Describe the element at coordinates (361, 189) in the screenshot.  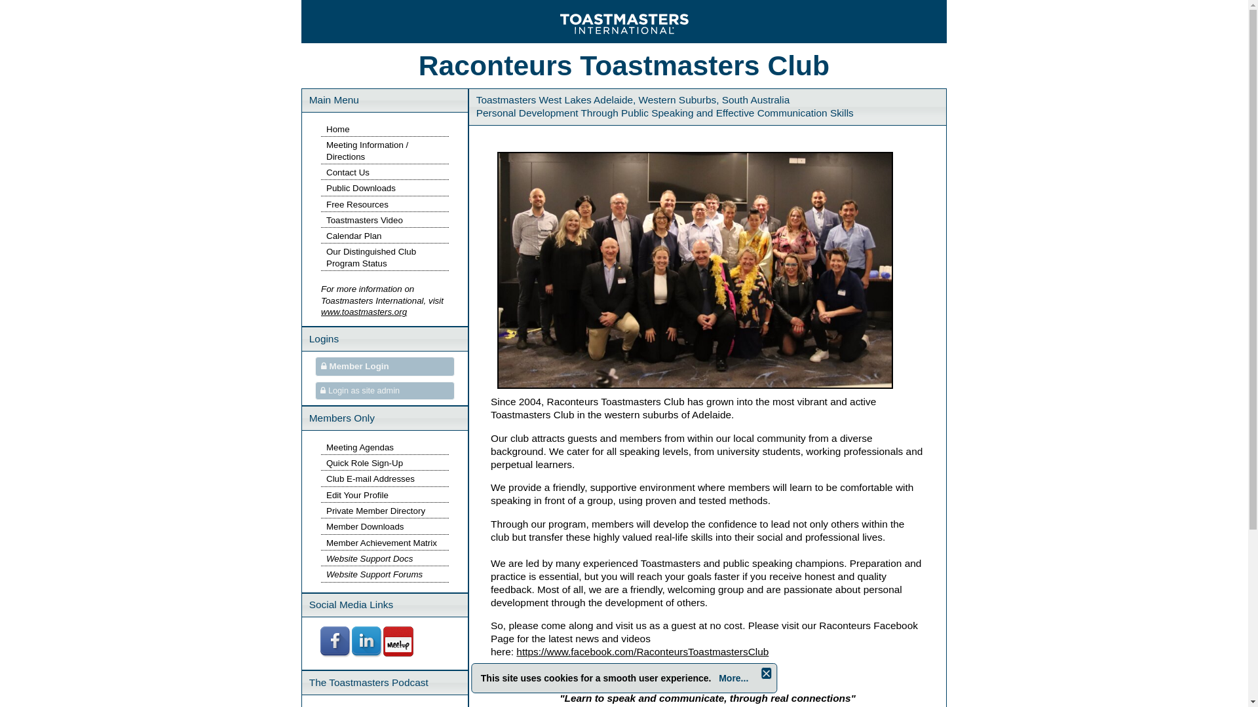
I see `Public Downloads` at that location.